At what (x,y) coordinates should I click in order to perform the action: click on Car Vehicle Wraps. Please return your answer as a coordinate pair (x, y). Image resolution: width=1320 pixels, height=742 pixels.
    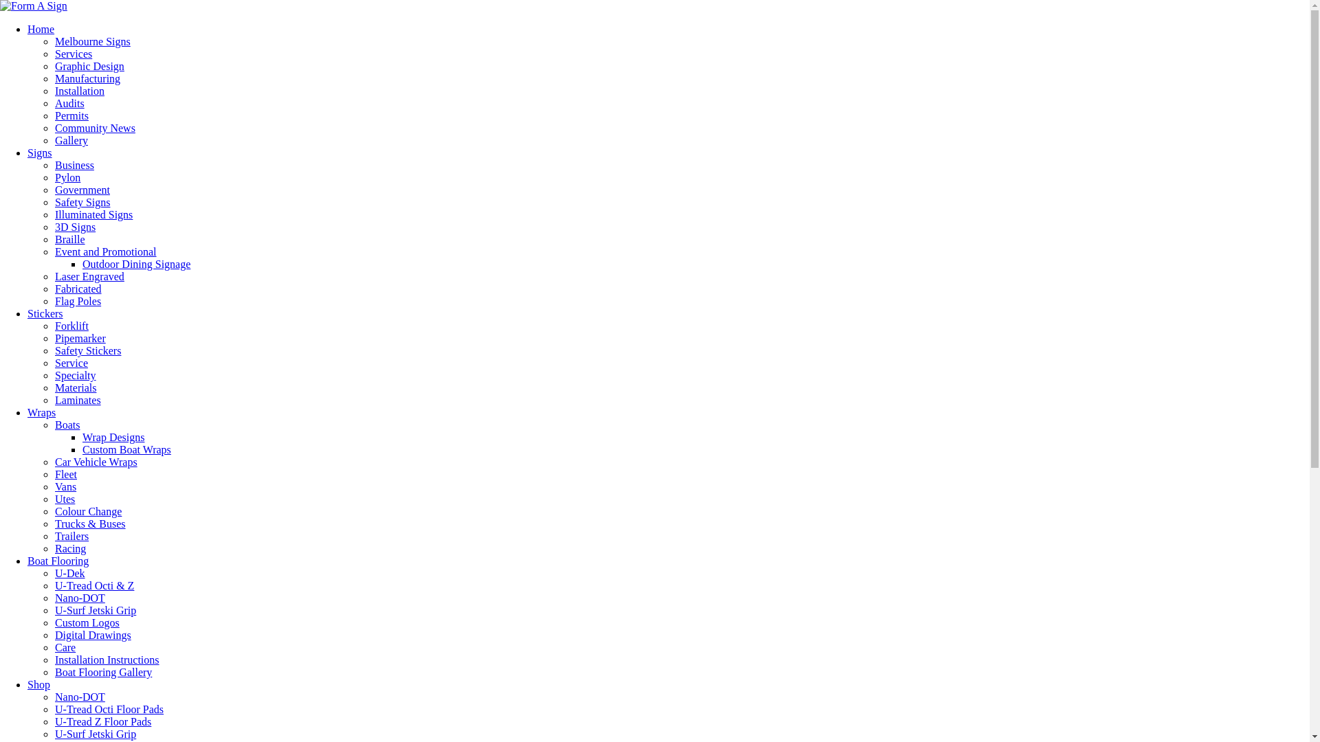
    Looking at the image, I should click on (96, 462).